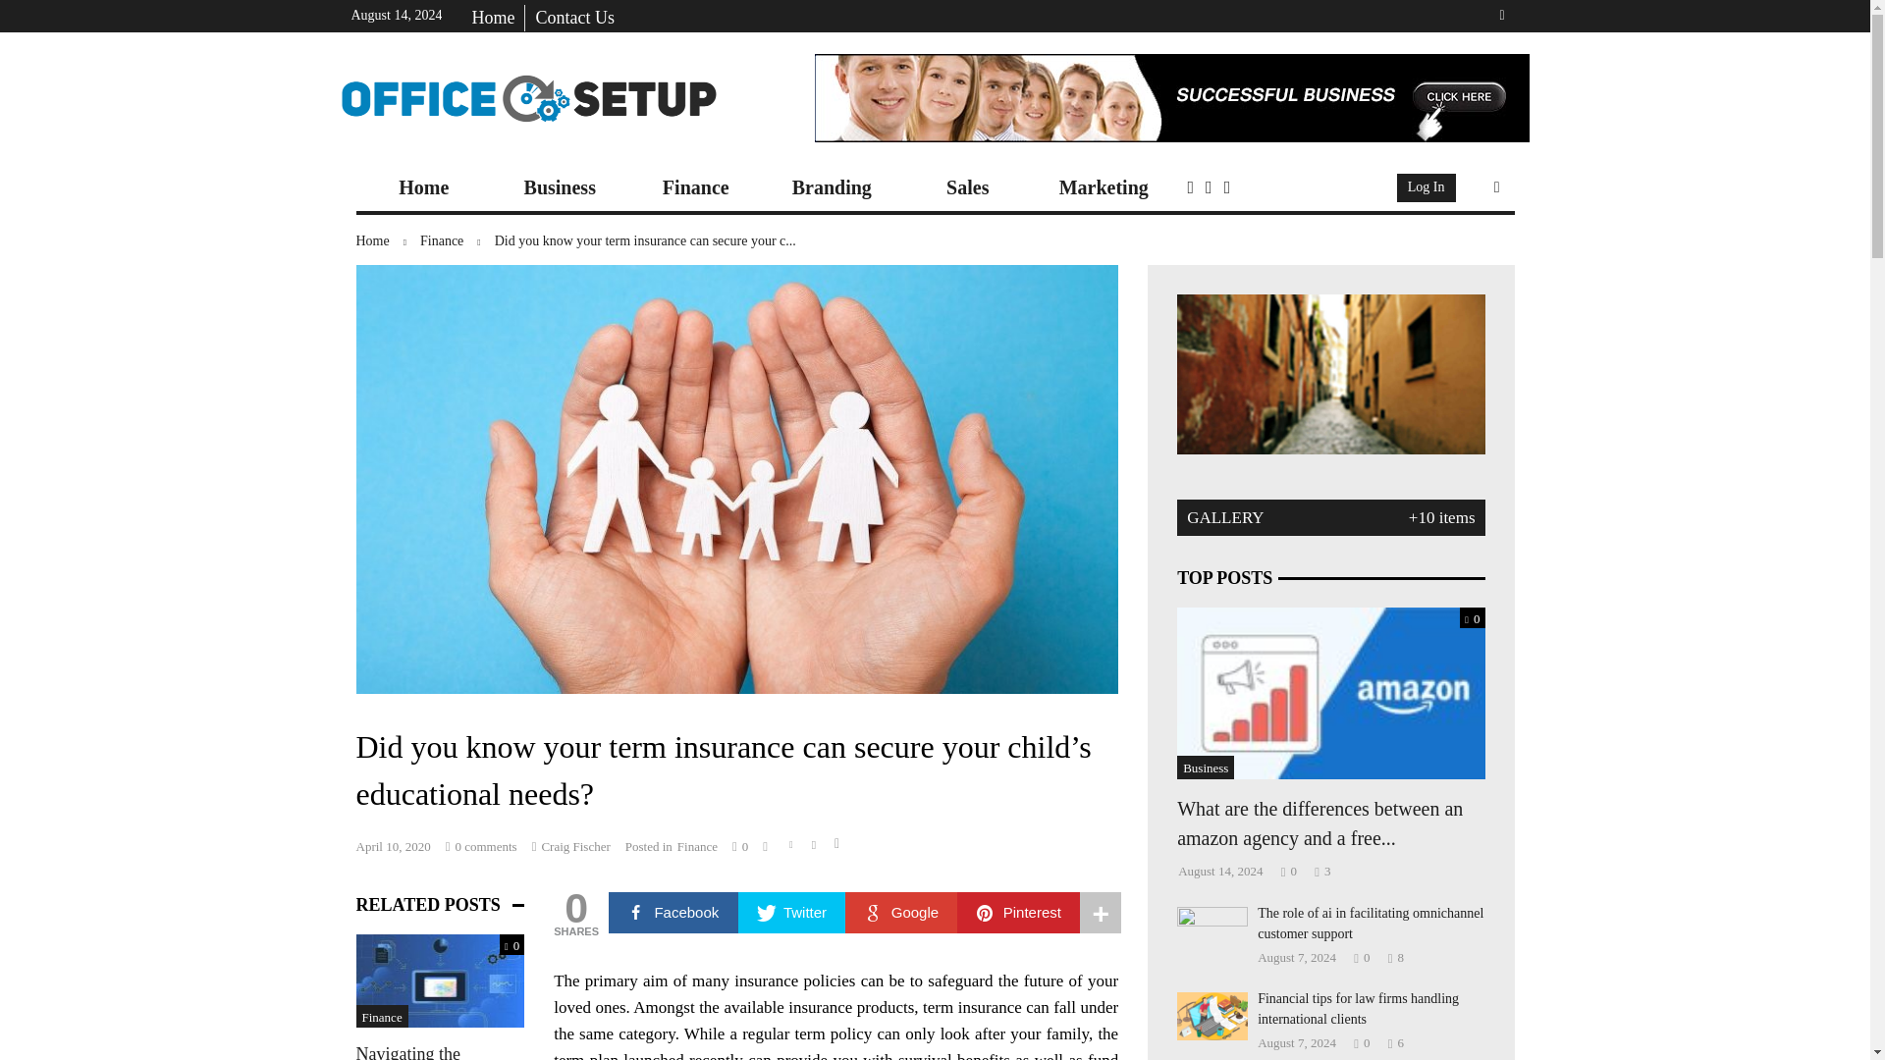 The width and height of the screenshot is (1885, 1060). What do you see at coordinates (1104, 187) in the screenshot?
I see `Marketing` at bounding box center [1104, 187].